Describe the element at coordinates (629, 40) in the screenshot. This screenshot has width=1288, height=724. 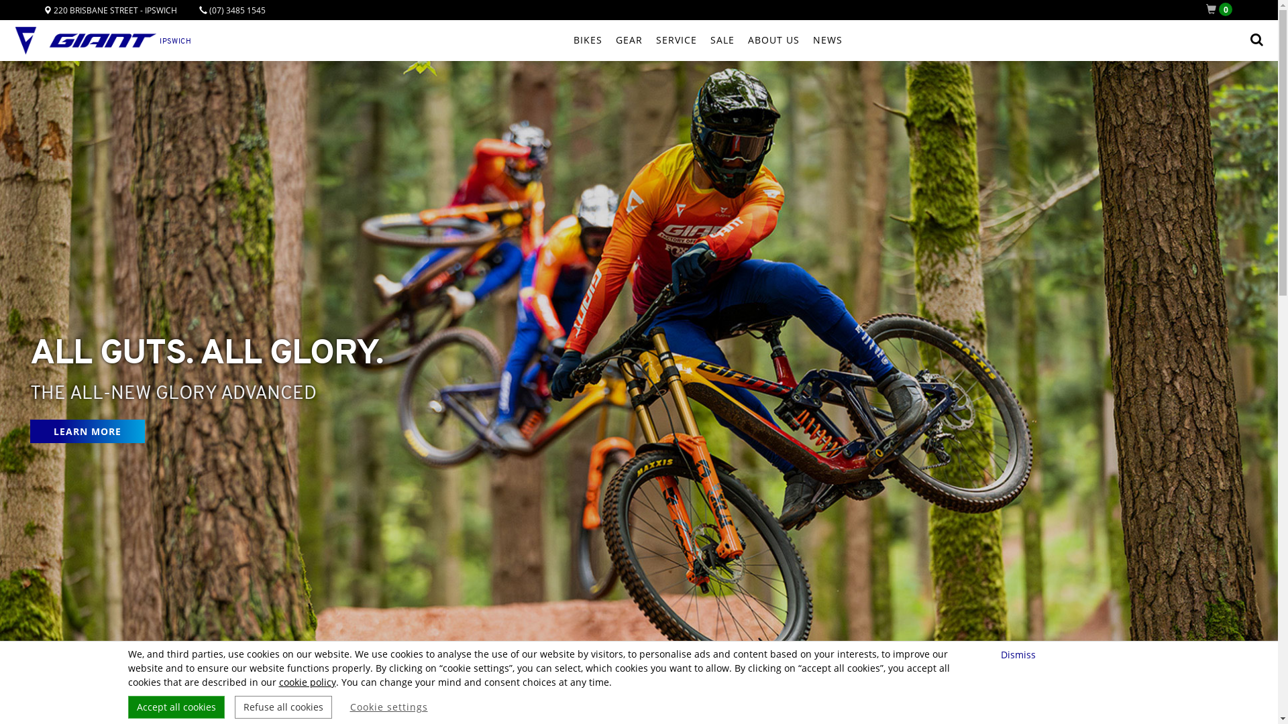
I see `GEAR` at that location.